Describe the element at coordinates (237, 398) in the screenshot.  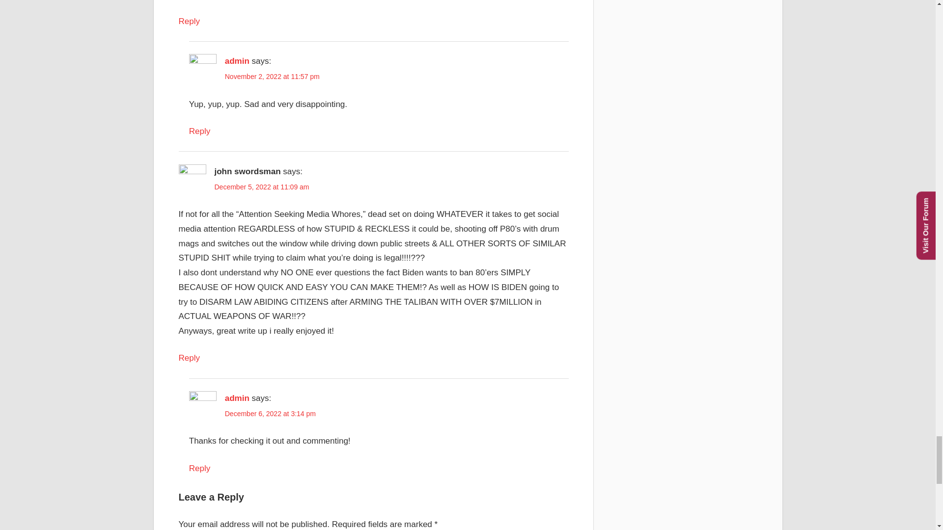
I see `admin` at that location.